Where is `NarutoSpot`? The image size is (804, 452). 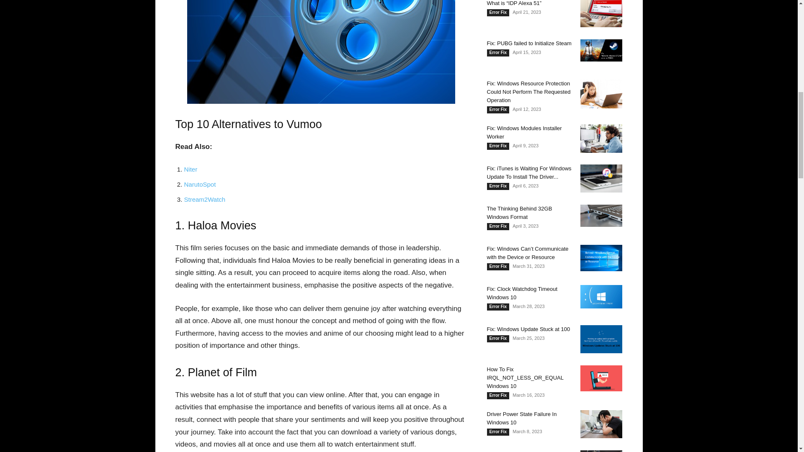 NarutoSpot is located at coordinates (200, 184).